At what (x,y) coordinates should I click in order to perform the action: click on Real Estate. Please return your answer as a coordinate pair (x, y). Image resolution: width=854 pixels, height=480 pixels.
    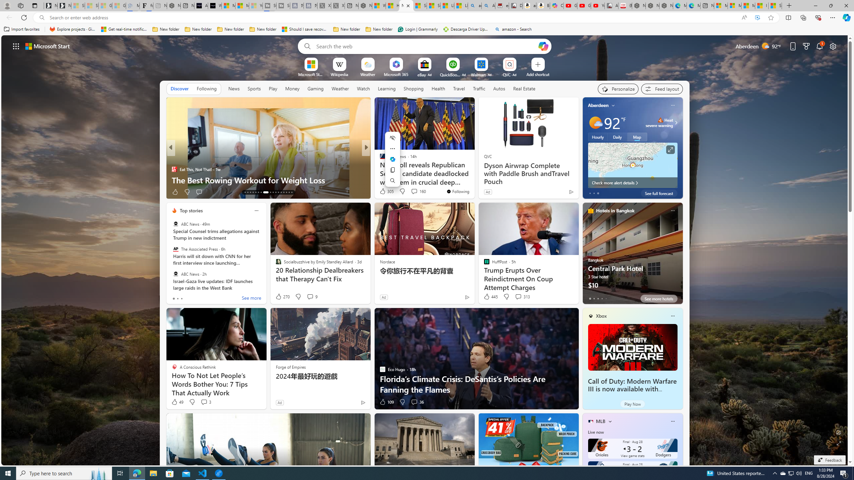
    Looking at the image, I should click on (524, 89).